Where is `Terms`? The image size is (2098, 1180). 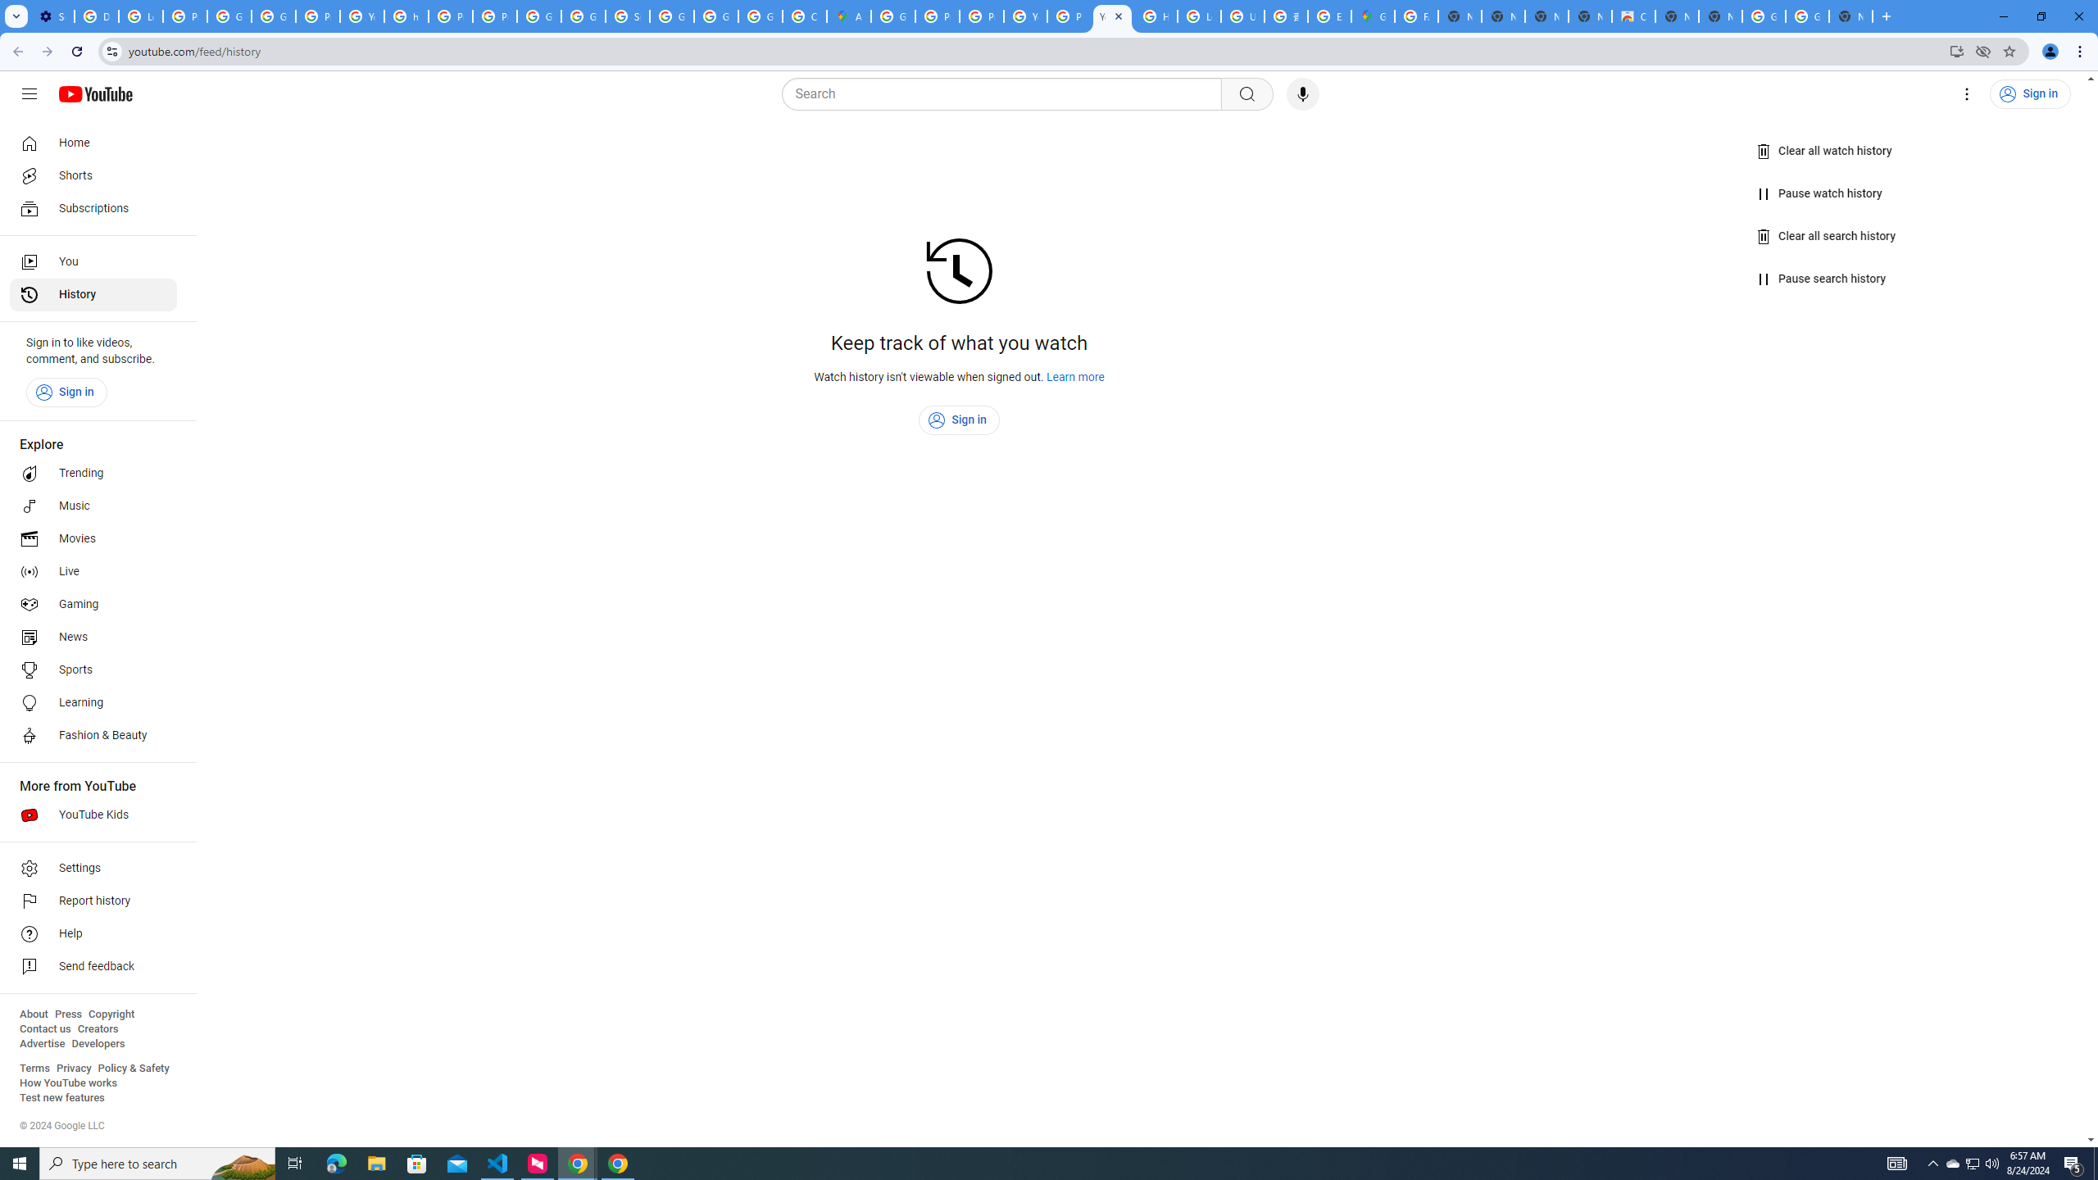
Terms is located at coordinates (34, 1069).